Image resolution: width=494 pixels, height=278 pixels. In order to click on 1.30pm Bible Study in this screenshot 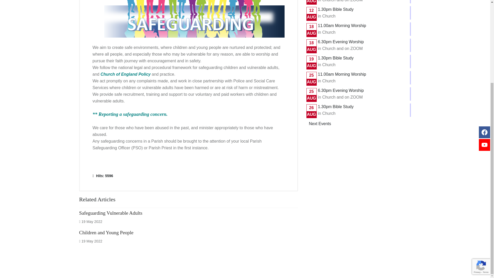, I will do `click(336, 58)`.